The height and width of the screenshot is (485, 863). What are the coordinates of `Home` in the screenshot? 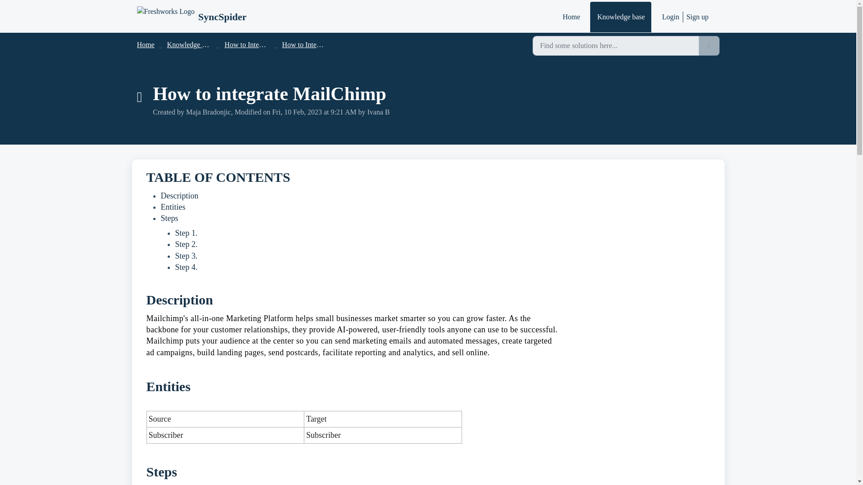 It's located at (571, 17).